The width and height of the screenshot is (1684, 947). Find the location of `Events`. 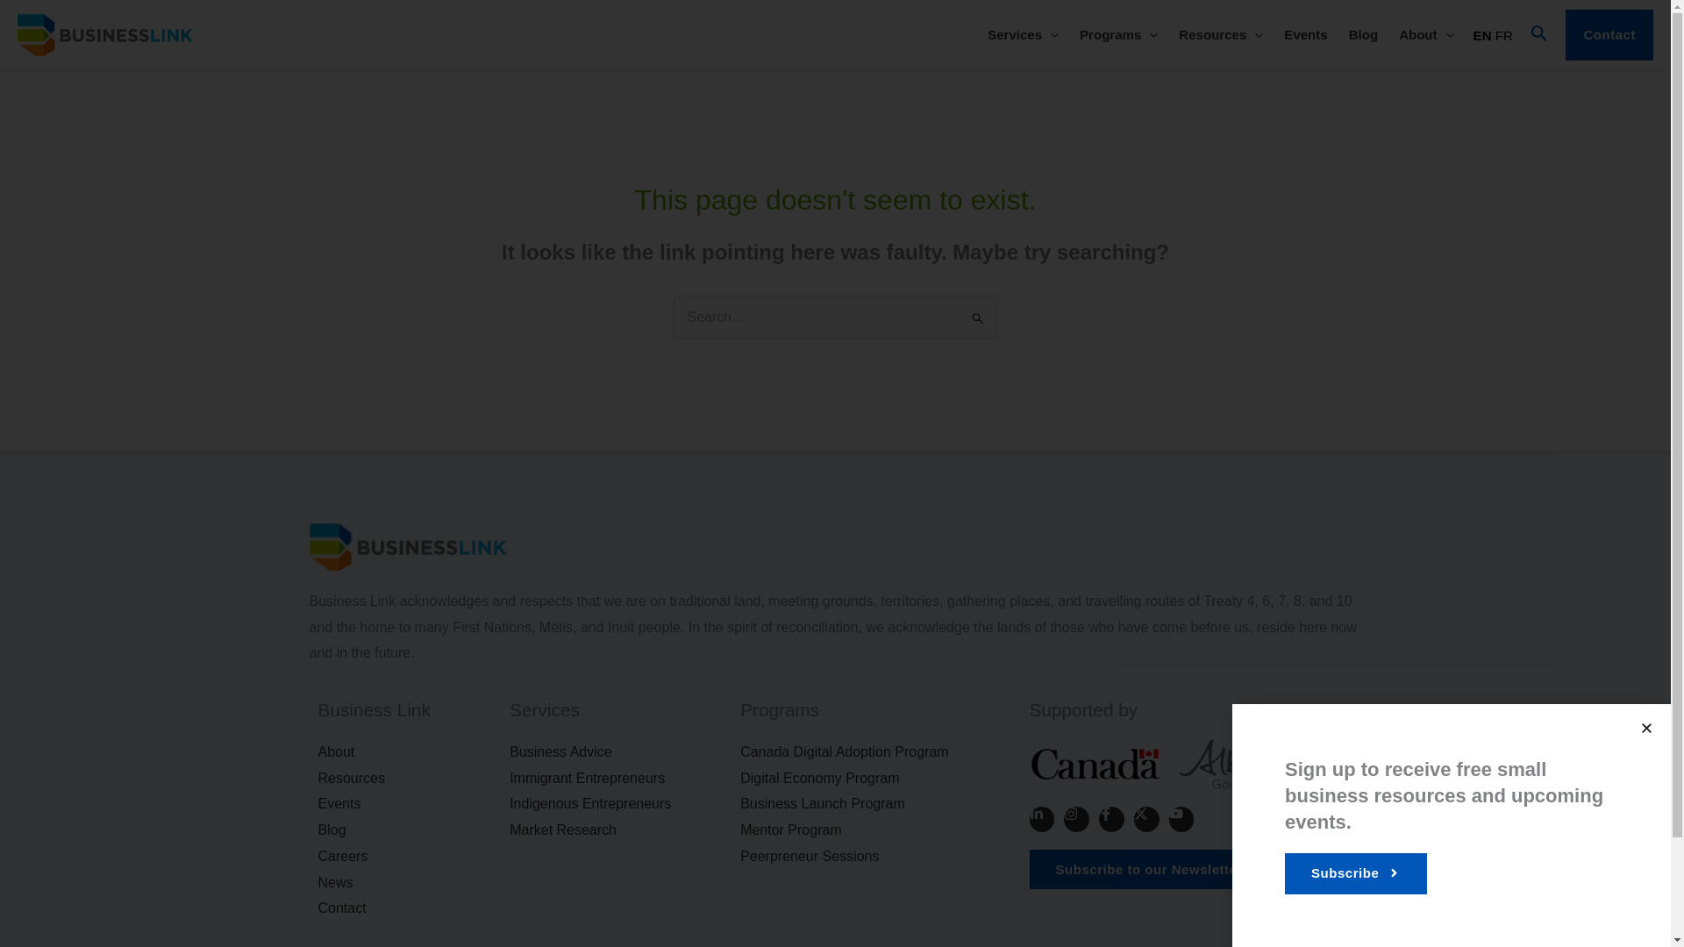

Events is located at coordinates (1305, 35).